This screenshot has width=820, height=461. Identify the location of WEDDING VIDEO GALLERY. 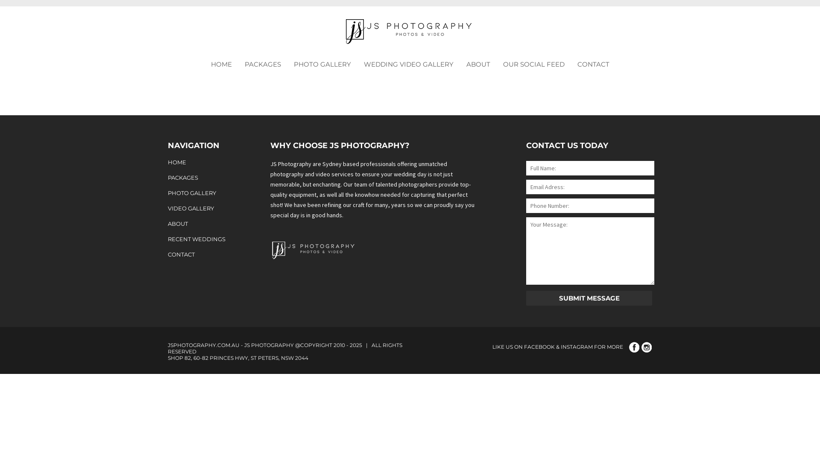
(408, 64).